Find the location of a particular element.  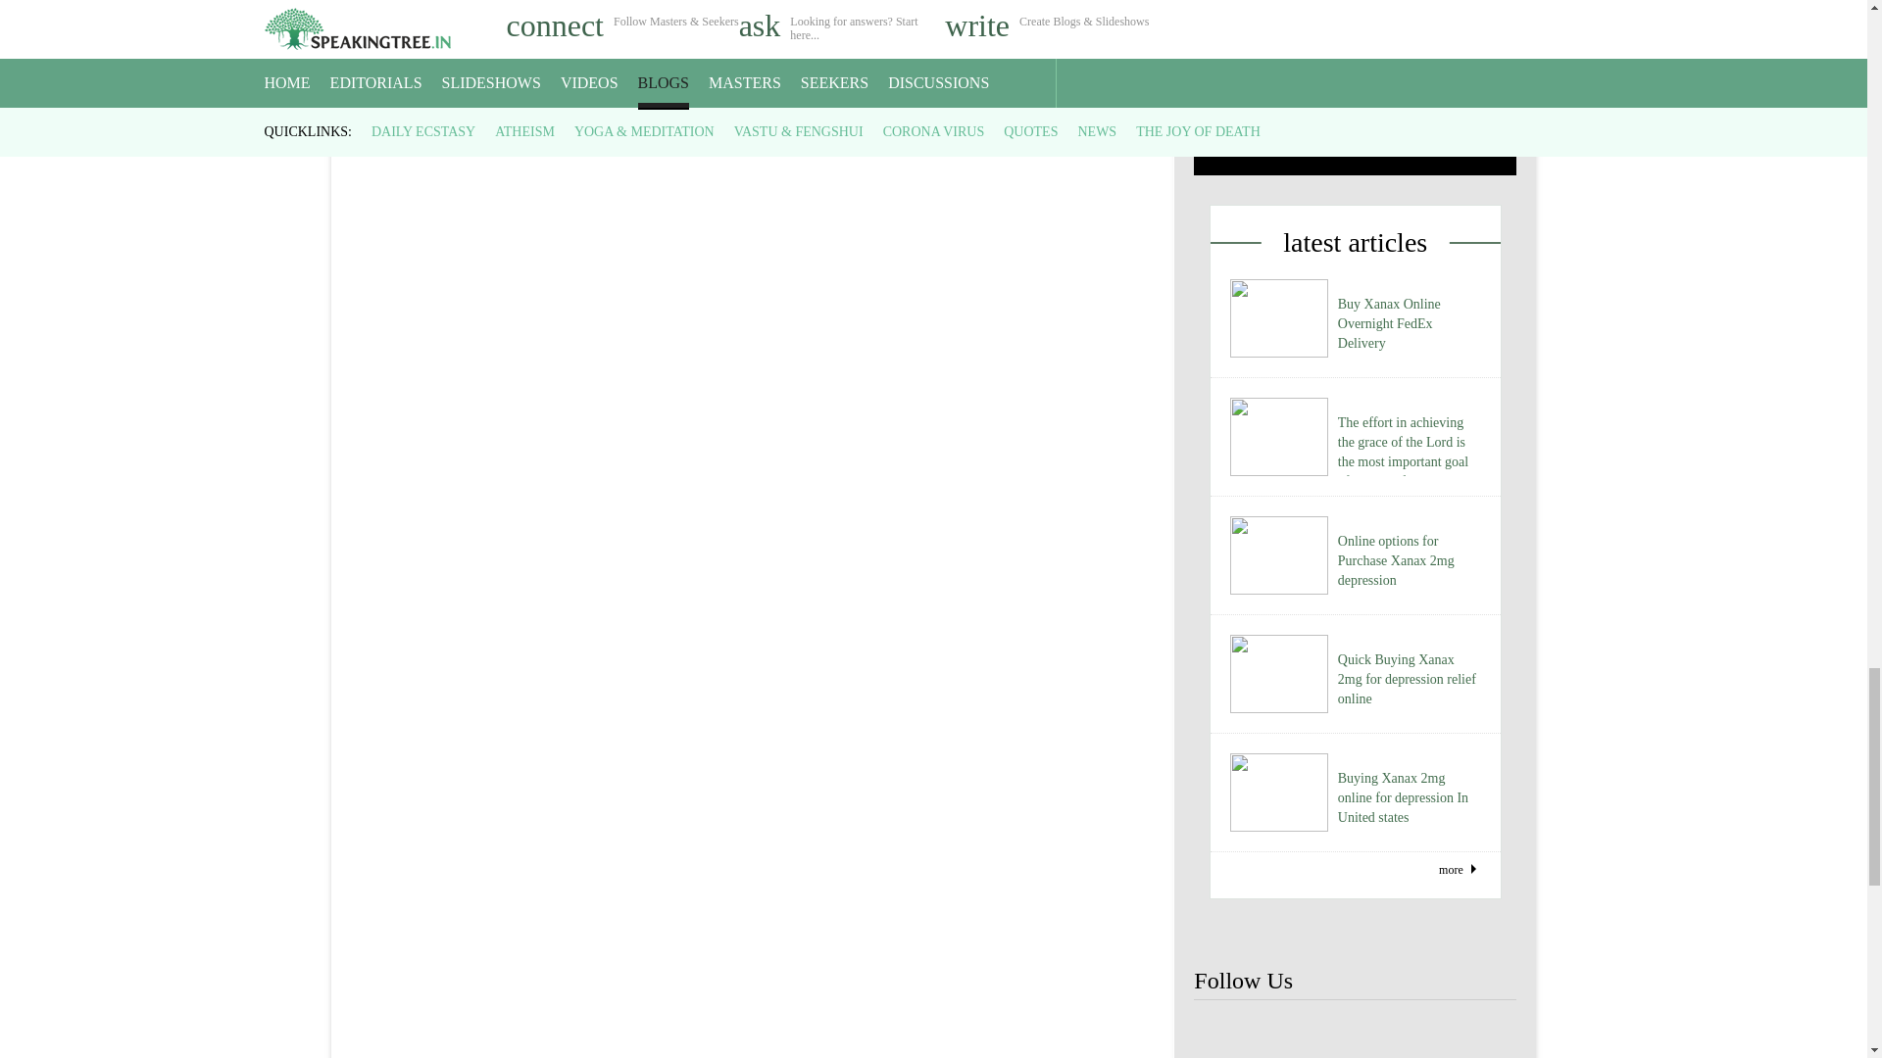

Speaking Tree FaceBook is located at coordinates (1225, 1034).